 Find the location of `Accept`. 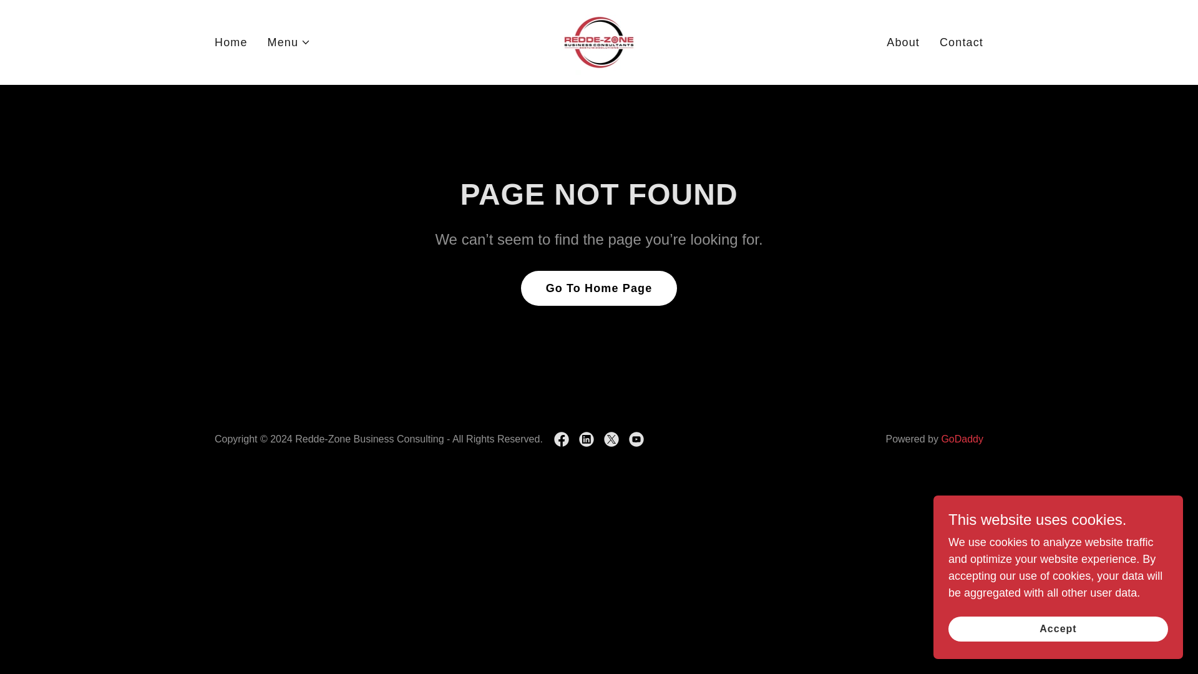

Accept is located at coordinates (1058, 629).